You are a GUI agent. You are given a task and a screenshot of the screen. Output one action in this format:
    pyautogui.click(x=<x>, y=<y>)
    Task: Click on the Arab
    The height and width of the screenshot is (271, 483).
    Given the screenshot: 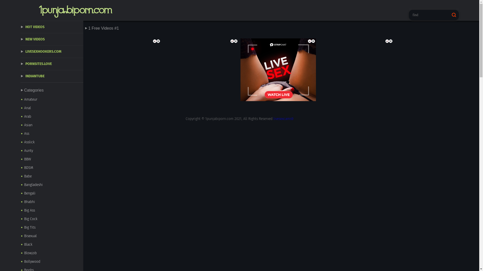 What is the action you would take?
    pyautogui.click(x=52, y=117)
    